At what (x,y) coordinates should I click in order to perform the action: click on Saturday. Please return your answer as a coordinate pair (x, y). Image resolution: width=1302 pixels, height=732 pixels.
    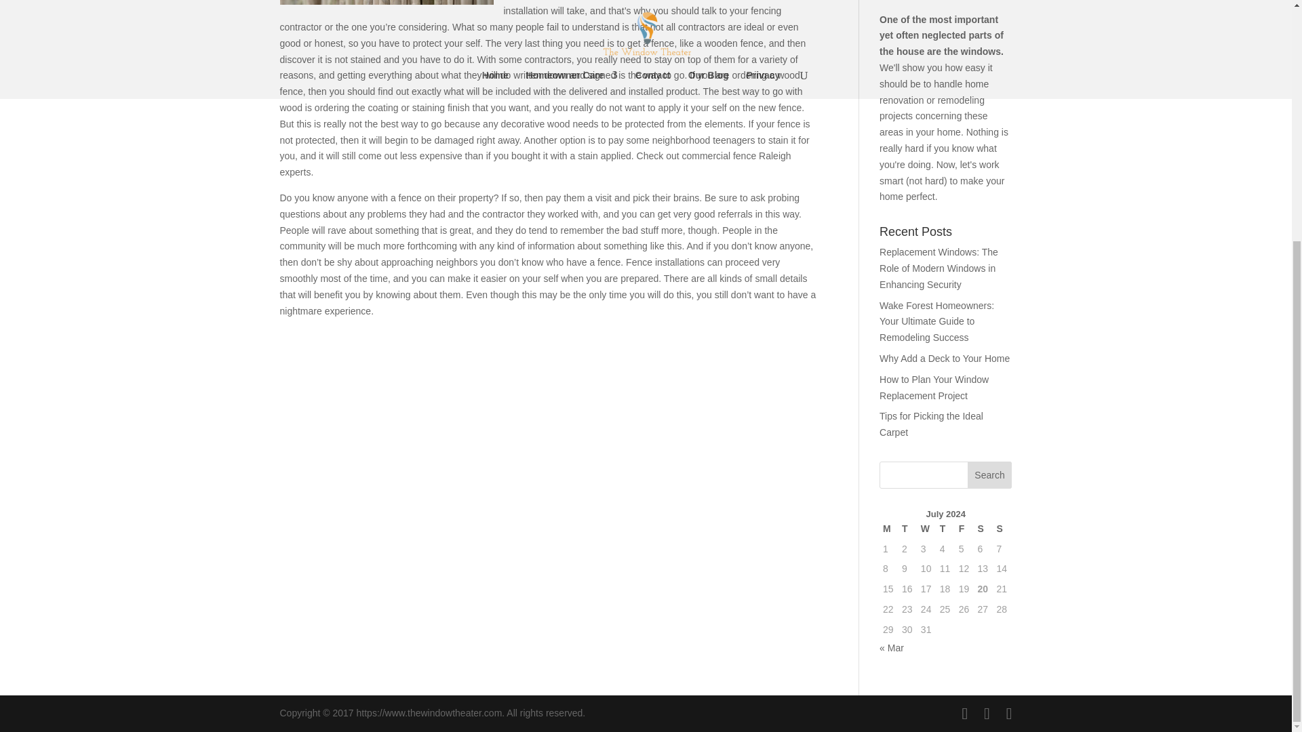
    Looking at the image, I should click on (983, 529).